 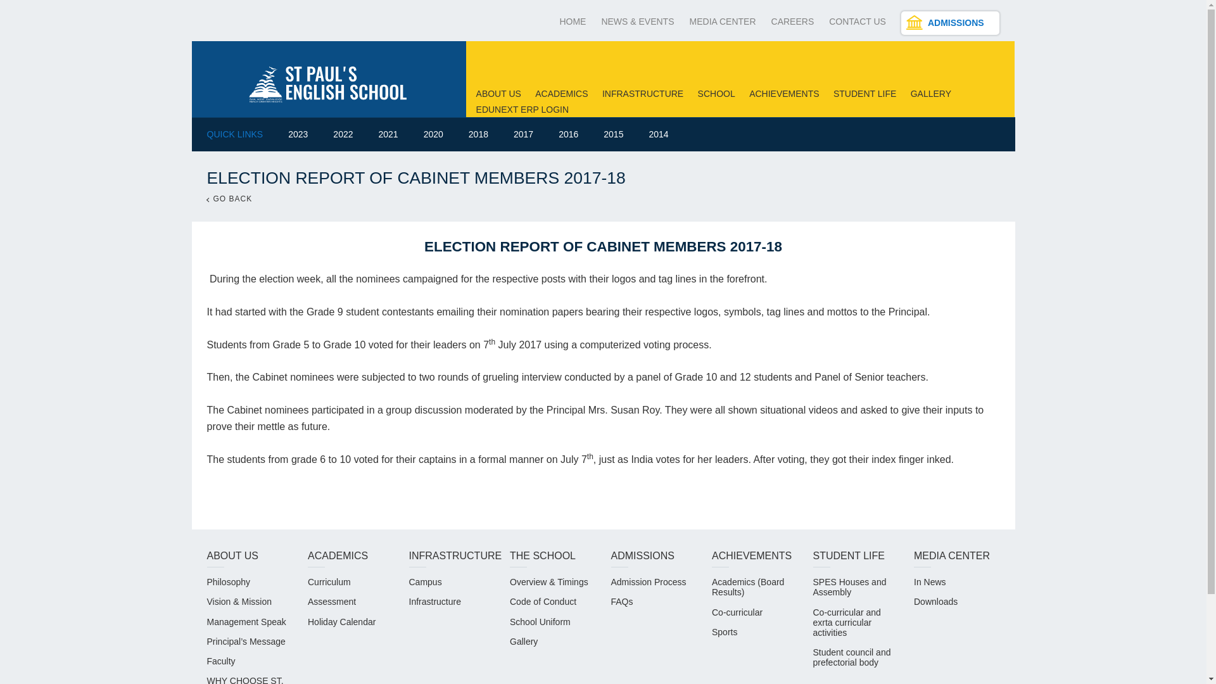 What do you see at coordinates (642, 94) in the screenshot?
I see `INFRASTRUCTURE` at bounding box center [642, 94].